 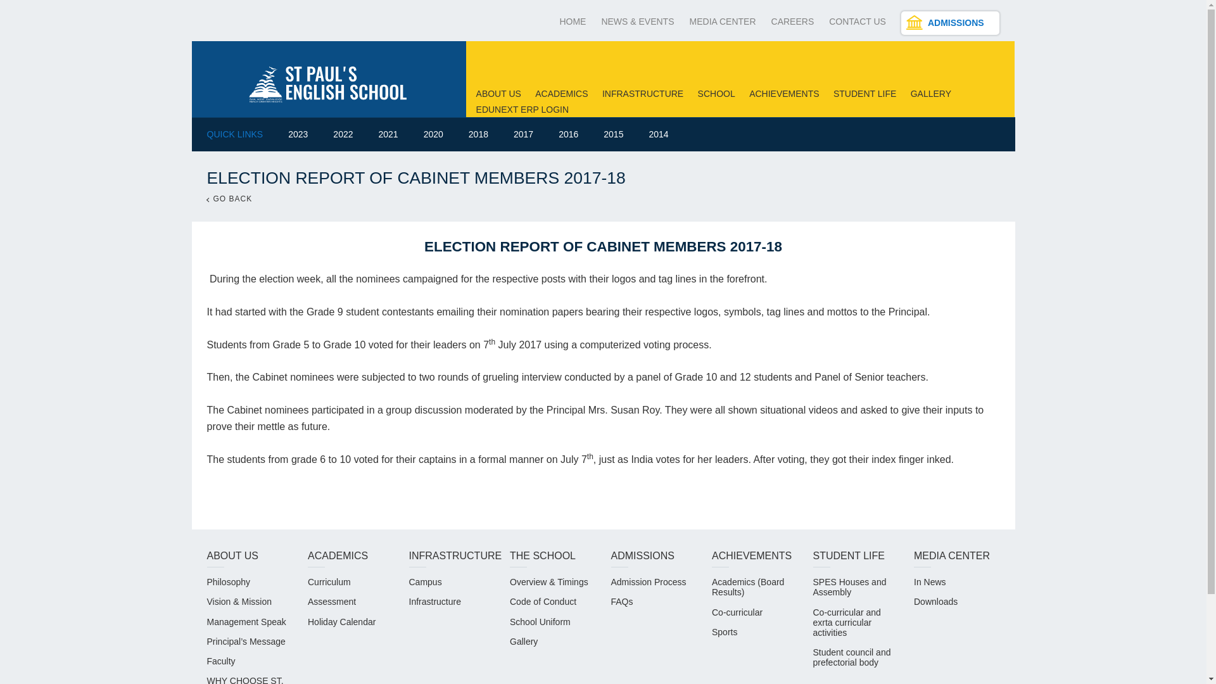 What do you see at coordinates (642, 94) in the screenshot?
I see `INFRASTRUCTURE` at bounding box center [642, 94].